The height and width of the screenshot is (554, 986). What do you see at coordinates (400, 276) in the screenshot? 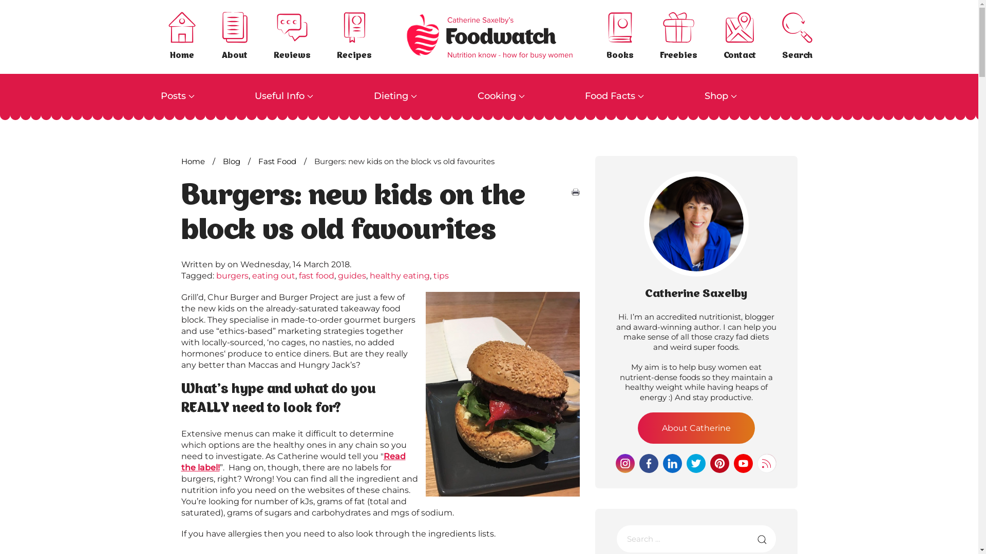
I see `healthy eating` at bounding box center [400, 276].